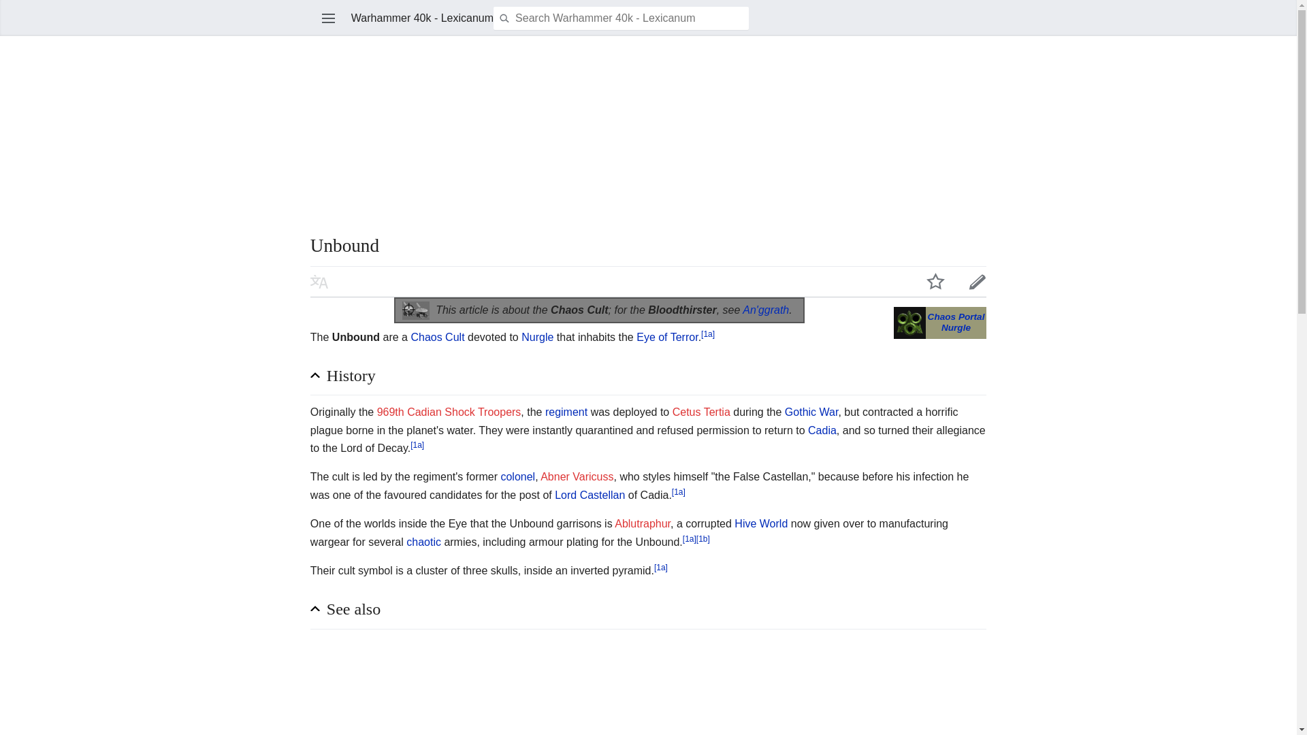  I want to click on Watch this page, so click(935, 281).